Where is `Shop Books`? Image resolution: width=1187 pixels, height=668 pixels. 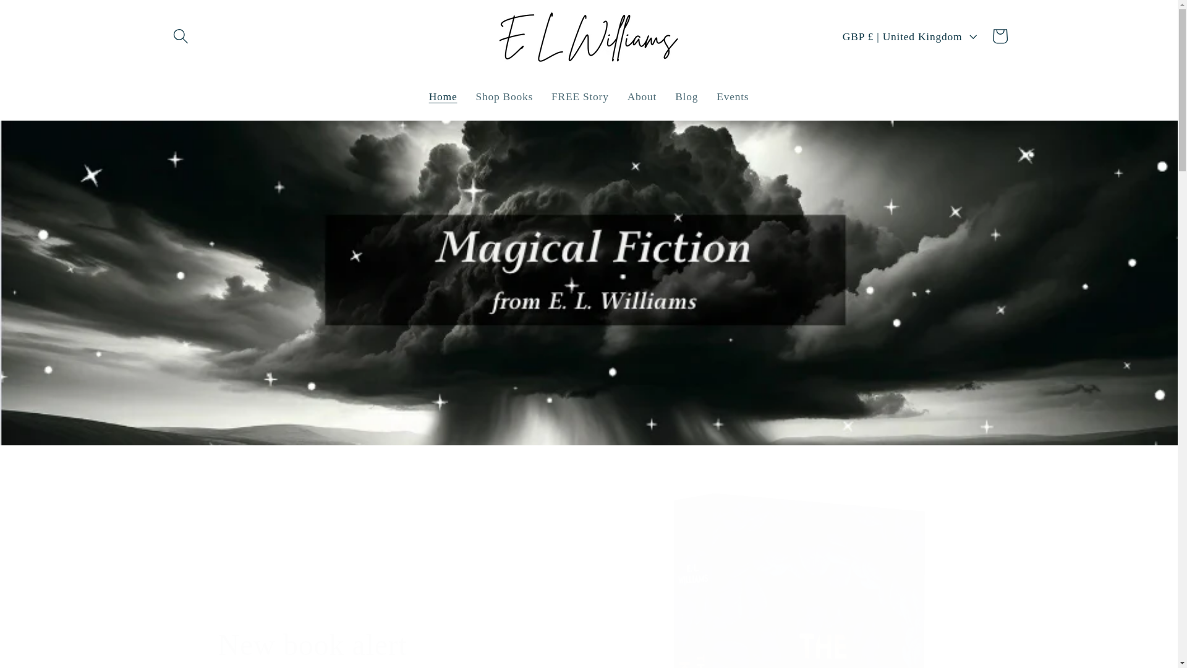 Shop Books is located at coordinates (504, 96).